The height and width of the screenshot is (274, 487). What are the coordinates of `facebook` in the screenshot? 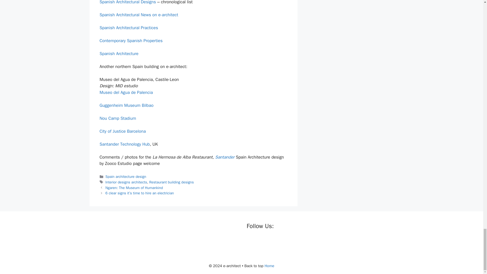 It's located at (251, 242).